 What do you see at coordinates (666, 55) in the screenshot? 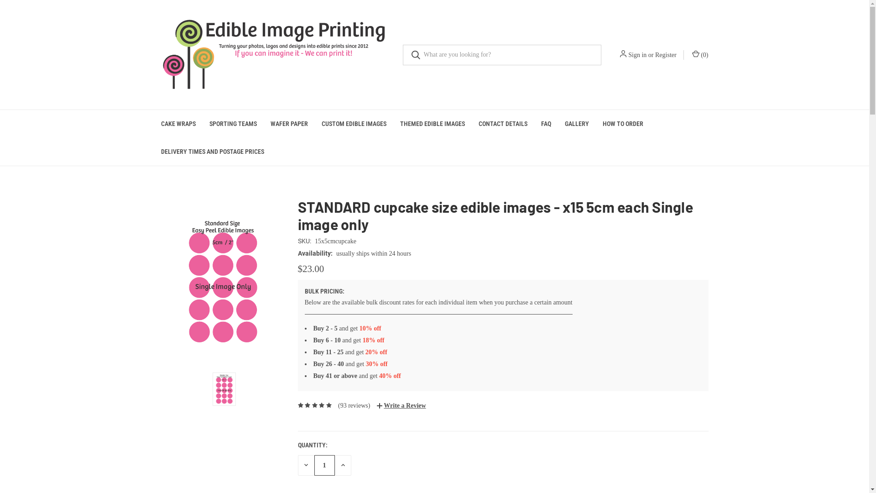
I see `Register` at bounding box center [666, 55].